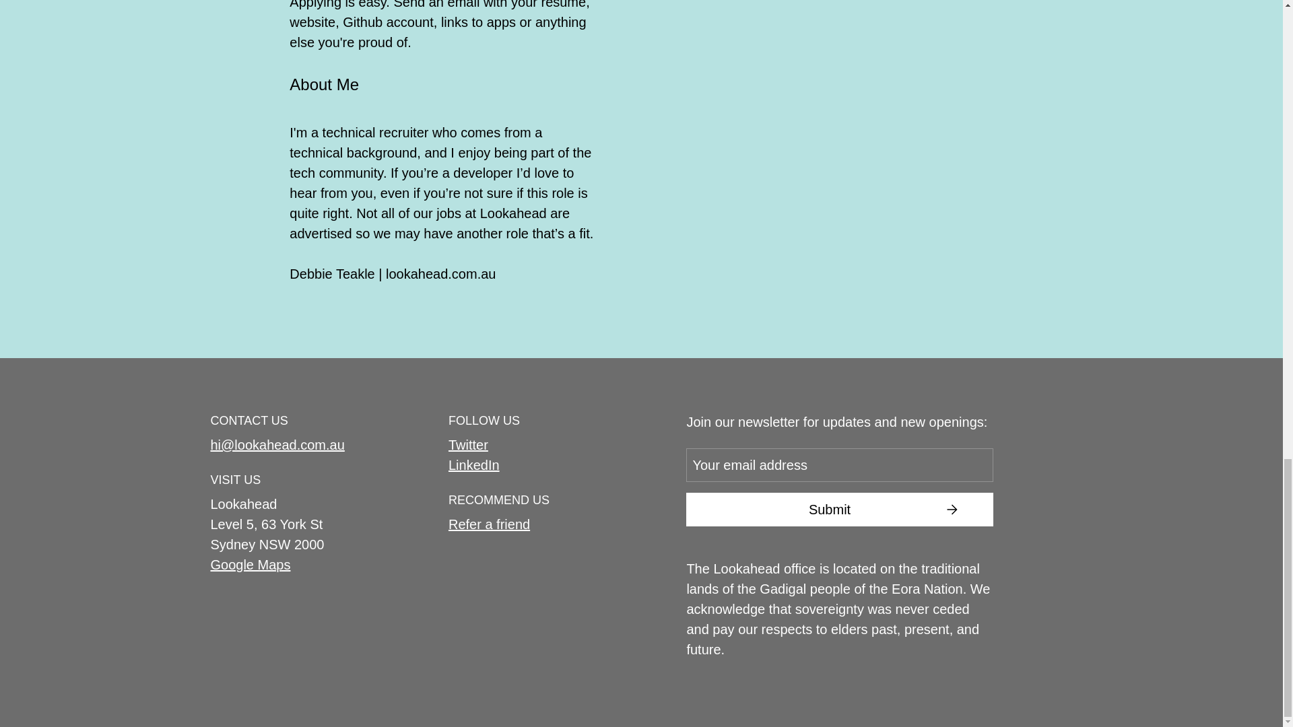  What do you see at coordinates (839, 509) in the screenshot?
I see `Submit` at bounding box center [839, 509].